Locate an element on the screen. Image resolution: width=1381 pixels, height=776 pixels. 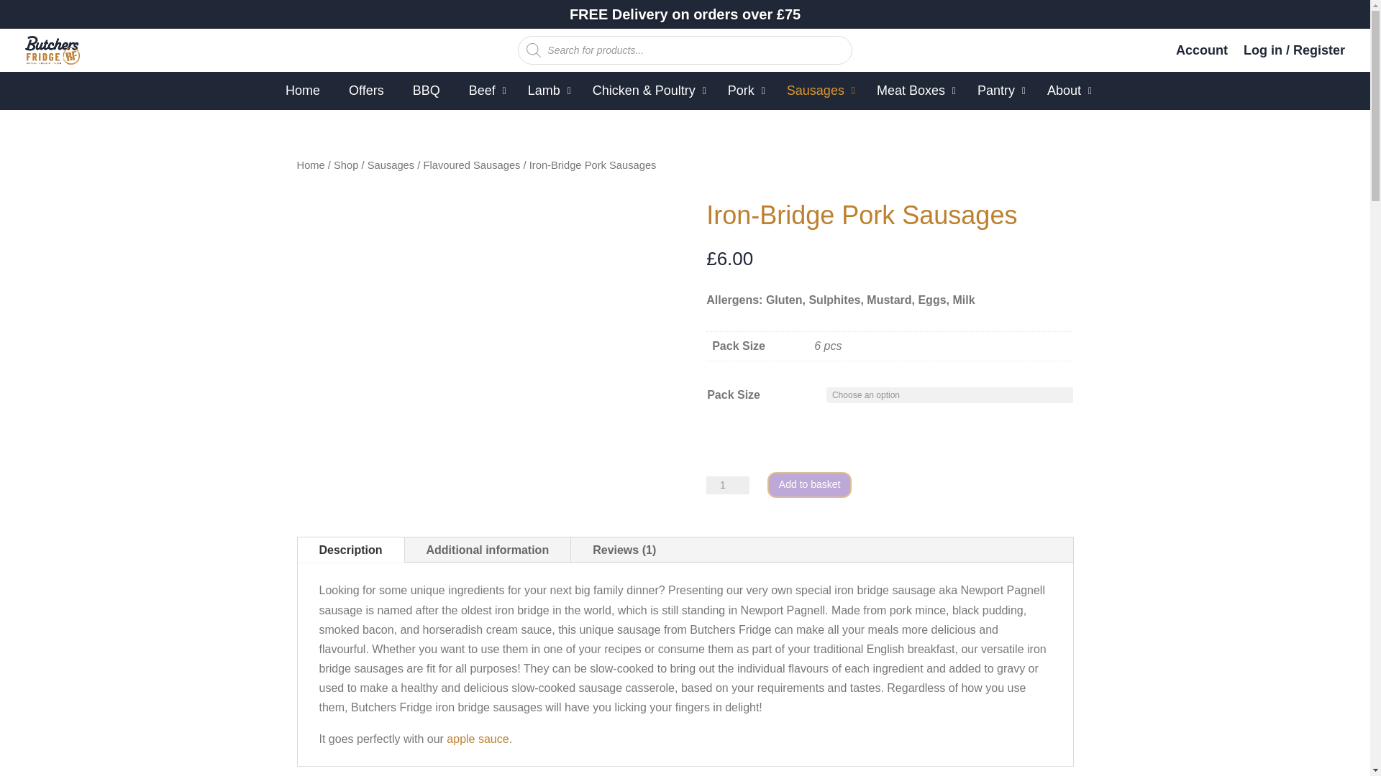
Offers is located at coordinates (366, 91).